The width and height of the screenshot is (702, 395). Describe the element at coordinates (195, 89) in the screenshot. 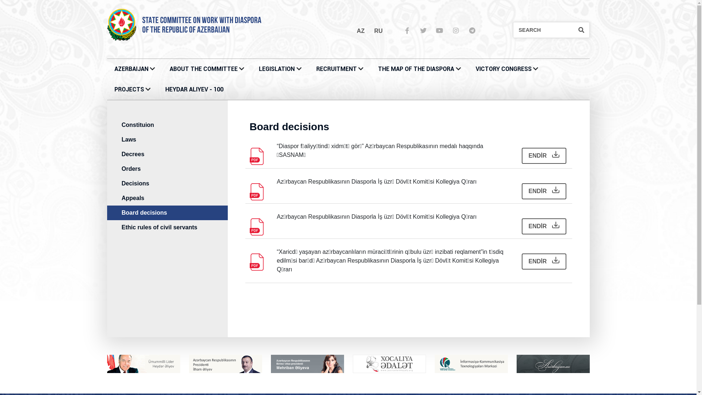

I see `HEYDAR ALIYEV - 100` at that location.